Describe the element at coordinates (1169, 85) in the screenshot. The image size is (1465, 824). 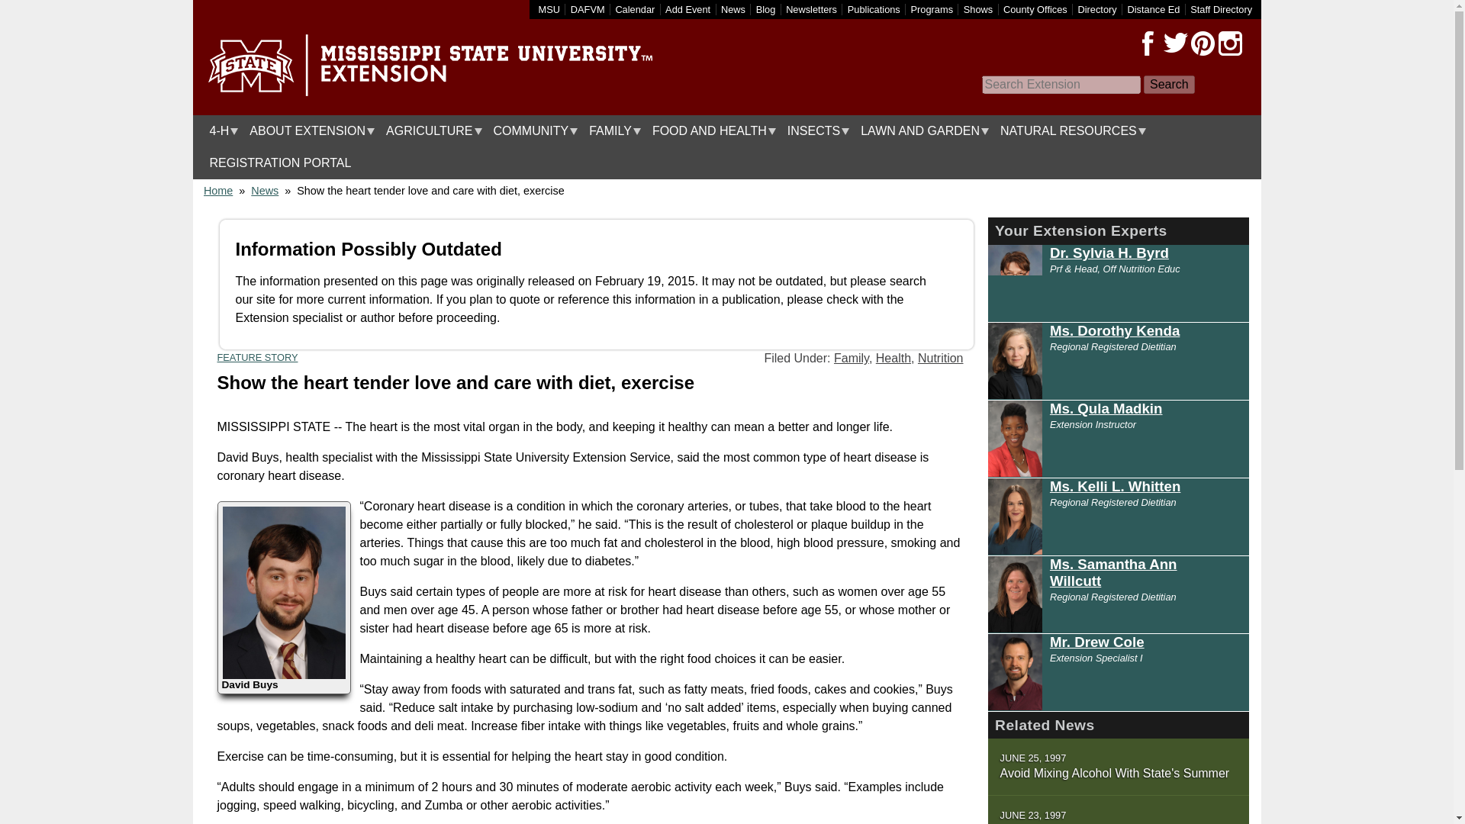
I see `Search` at that location.